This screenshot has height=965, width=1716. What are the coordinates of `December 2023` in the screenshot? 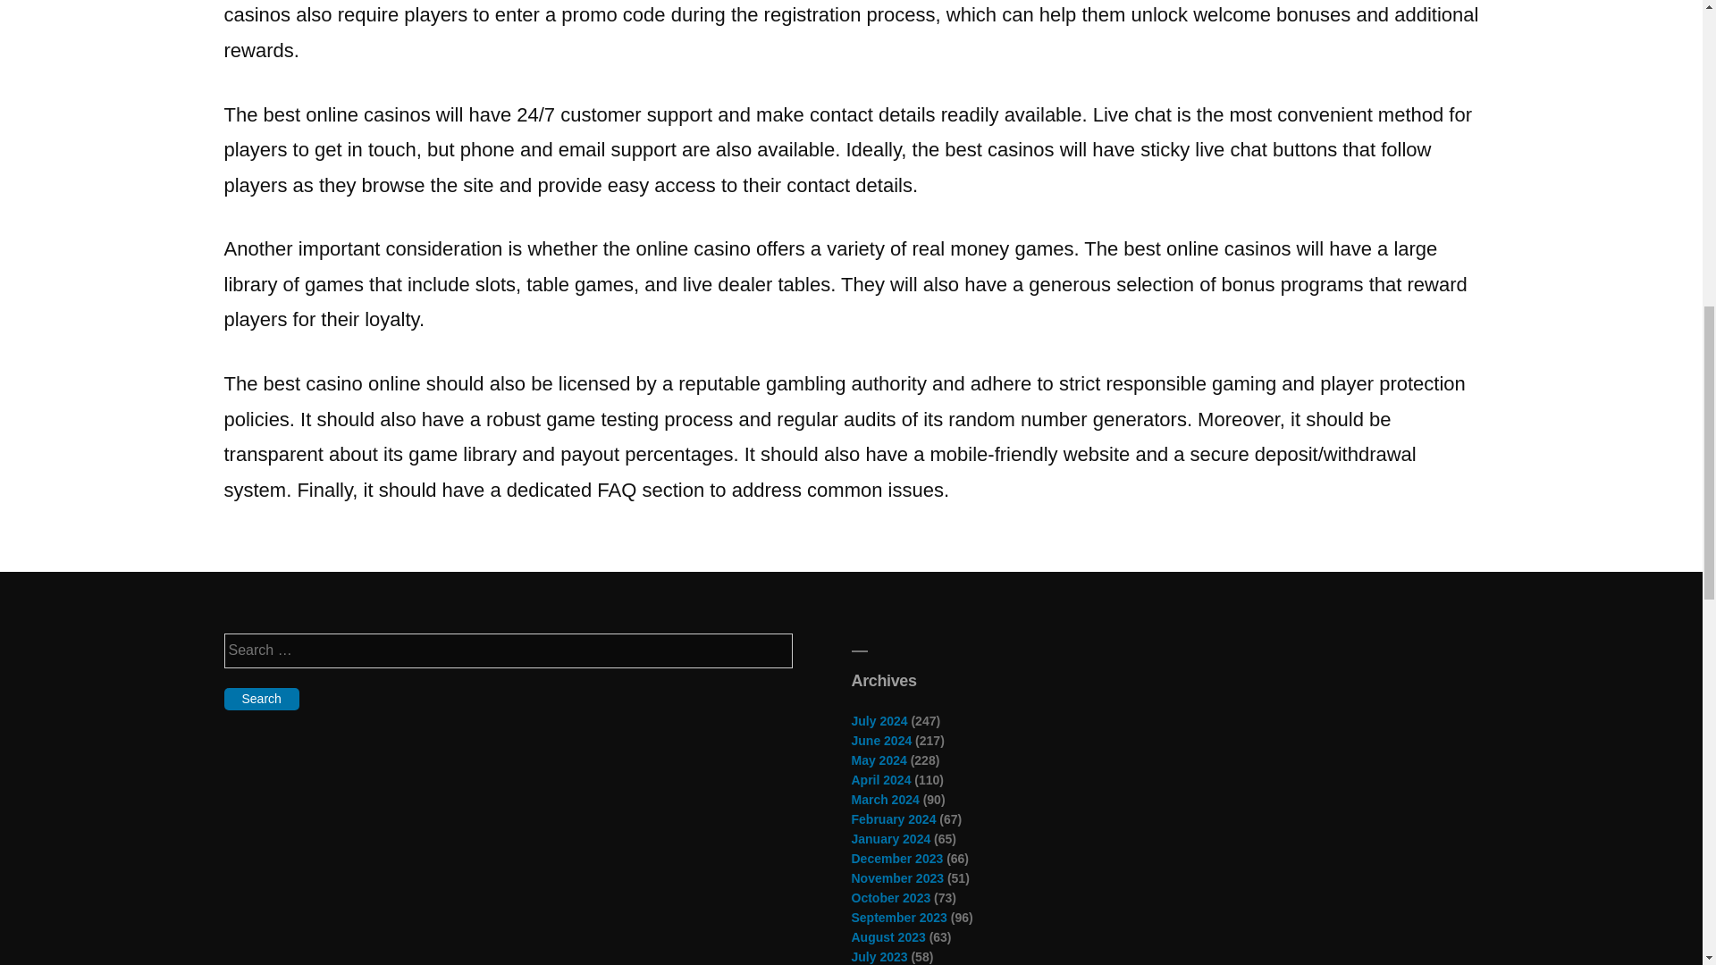 It's located at (896, 858).